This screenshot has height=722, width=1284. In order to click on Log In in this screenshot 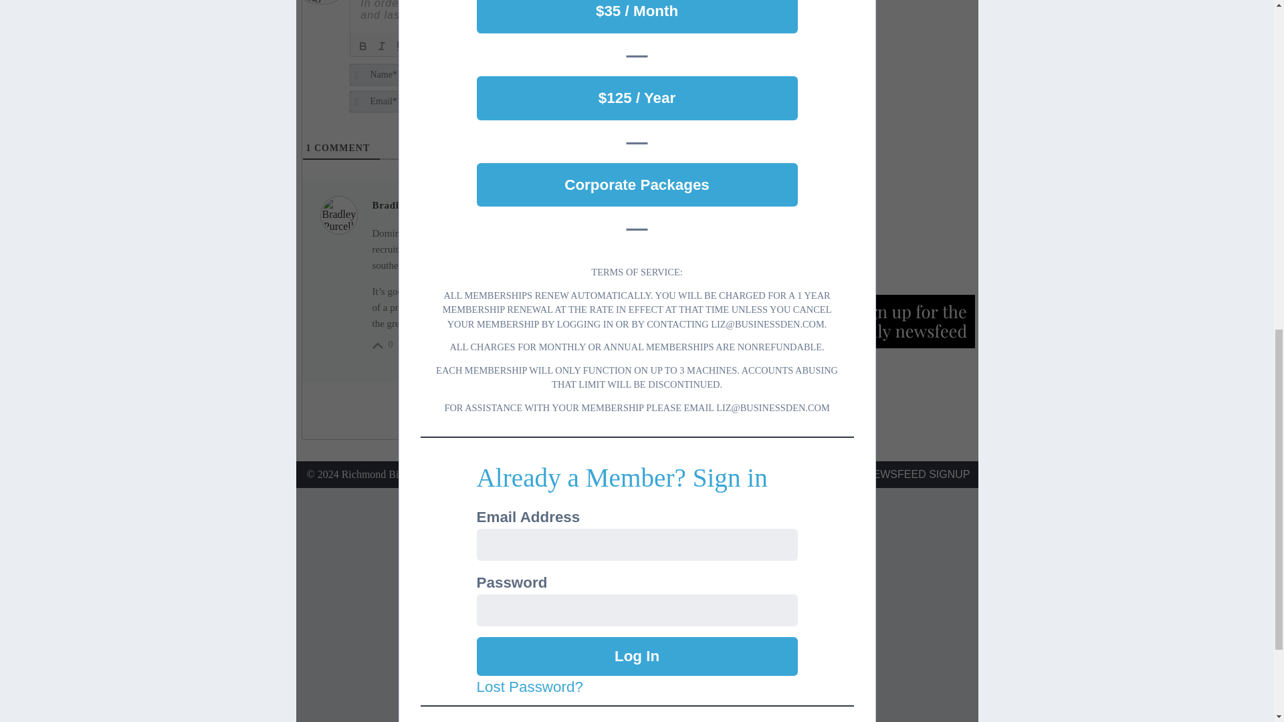, I will do `click(637, 656)`.